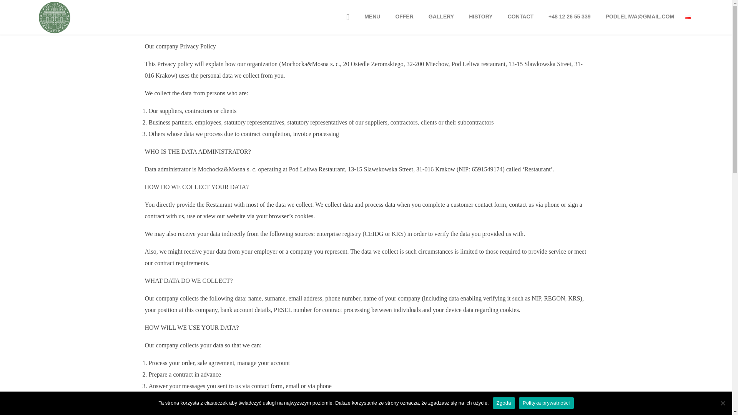  What do you see at coordinates (480, 17) in the screenshot?
I see `HISTORY` at bounding box center [480, 17].